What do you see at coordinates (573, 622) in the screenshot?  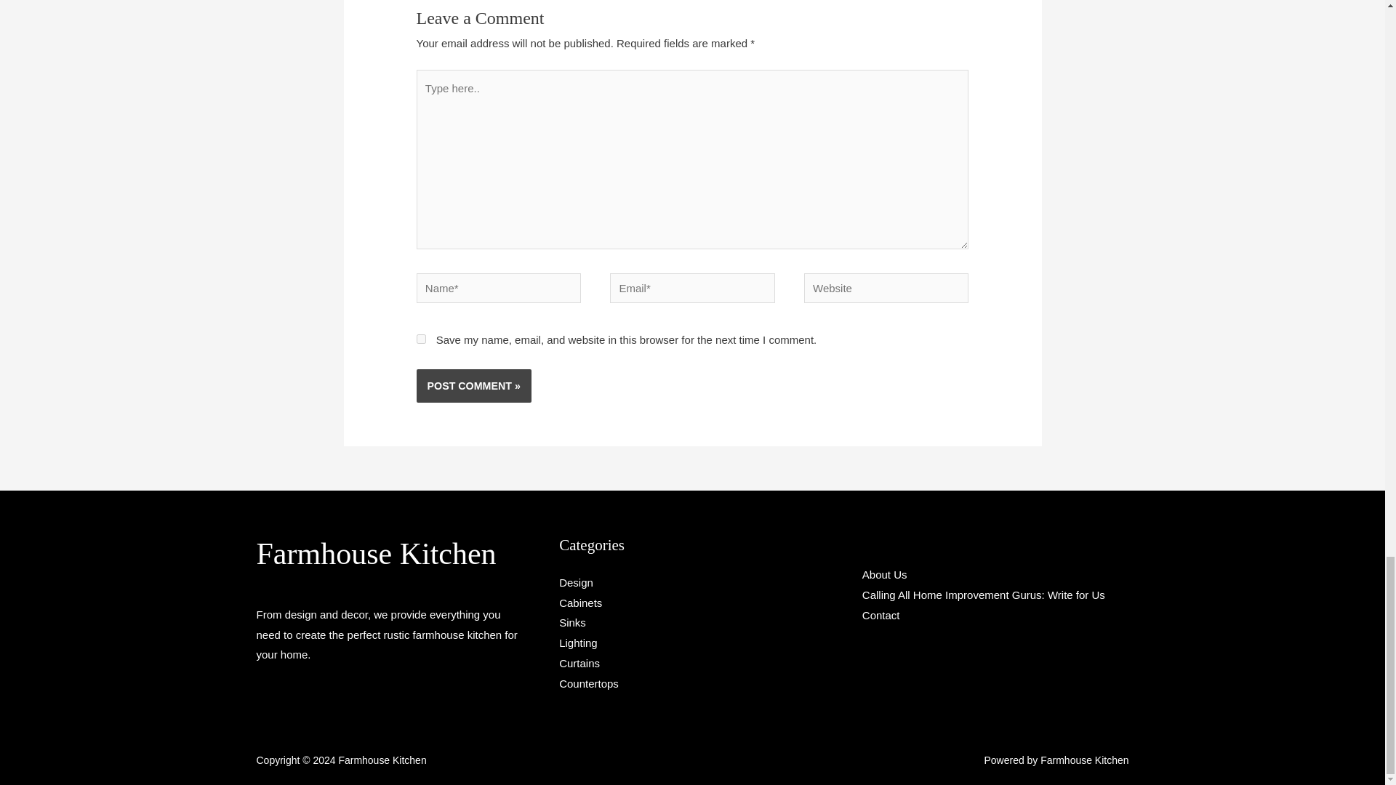 I see `Sinks` at bounding box center [573, 622].